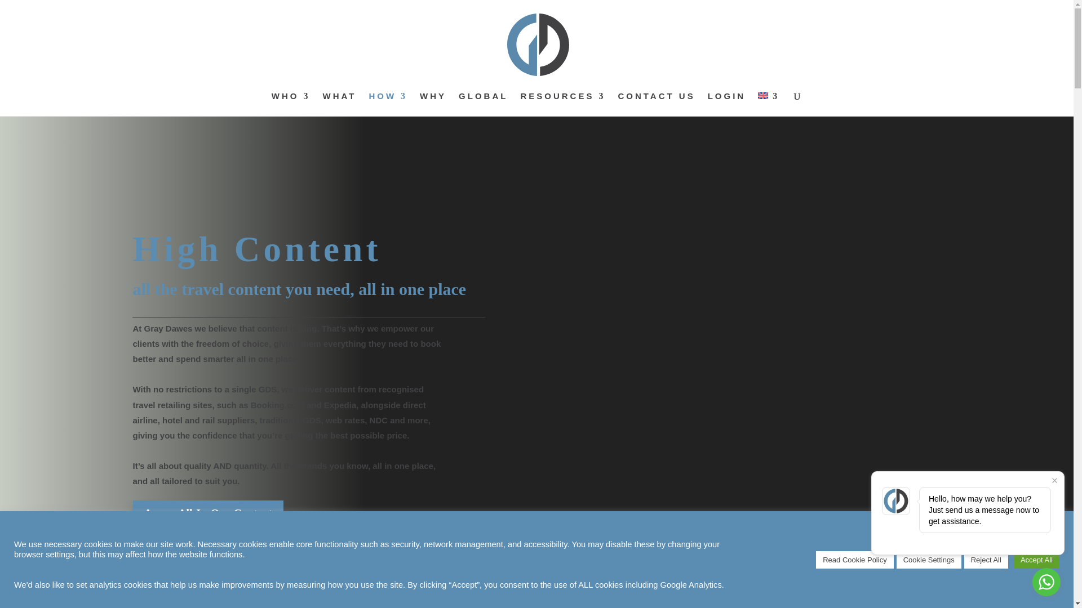  I want to click on WHO, so click(291, 105).